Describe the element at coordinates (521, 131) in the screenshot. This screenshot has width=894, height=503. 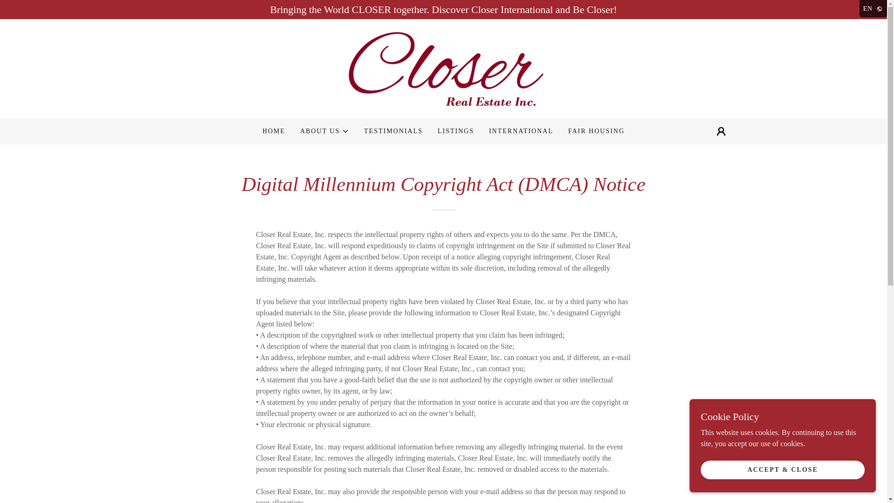
I see `INTERNATIONAL` at that location.